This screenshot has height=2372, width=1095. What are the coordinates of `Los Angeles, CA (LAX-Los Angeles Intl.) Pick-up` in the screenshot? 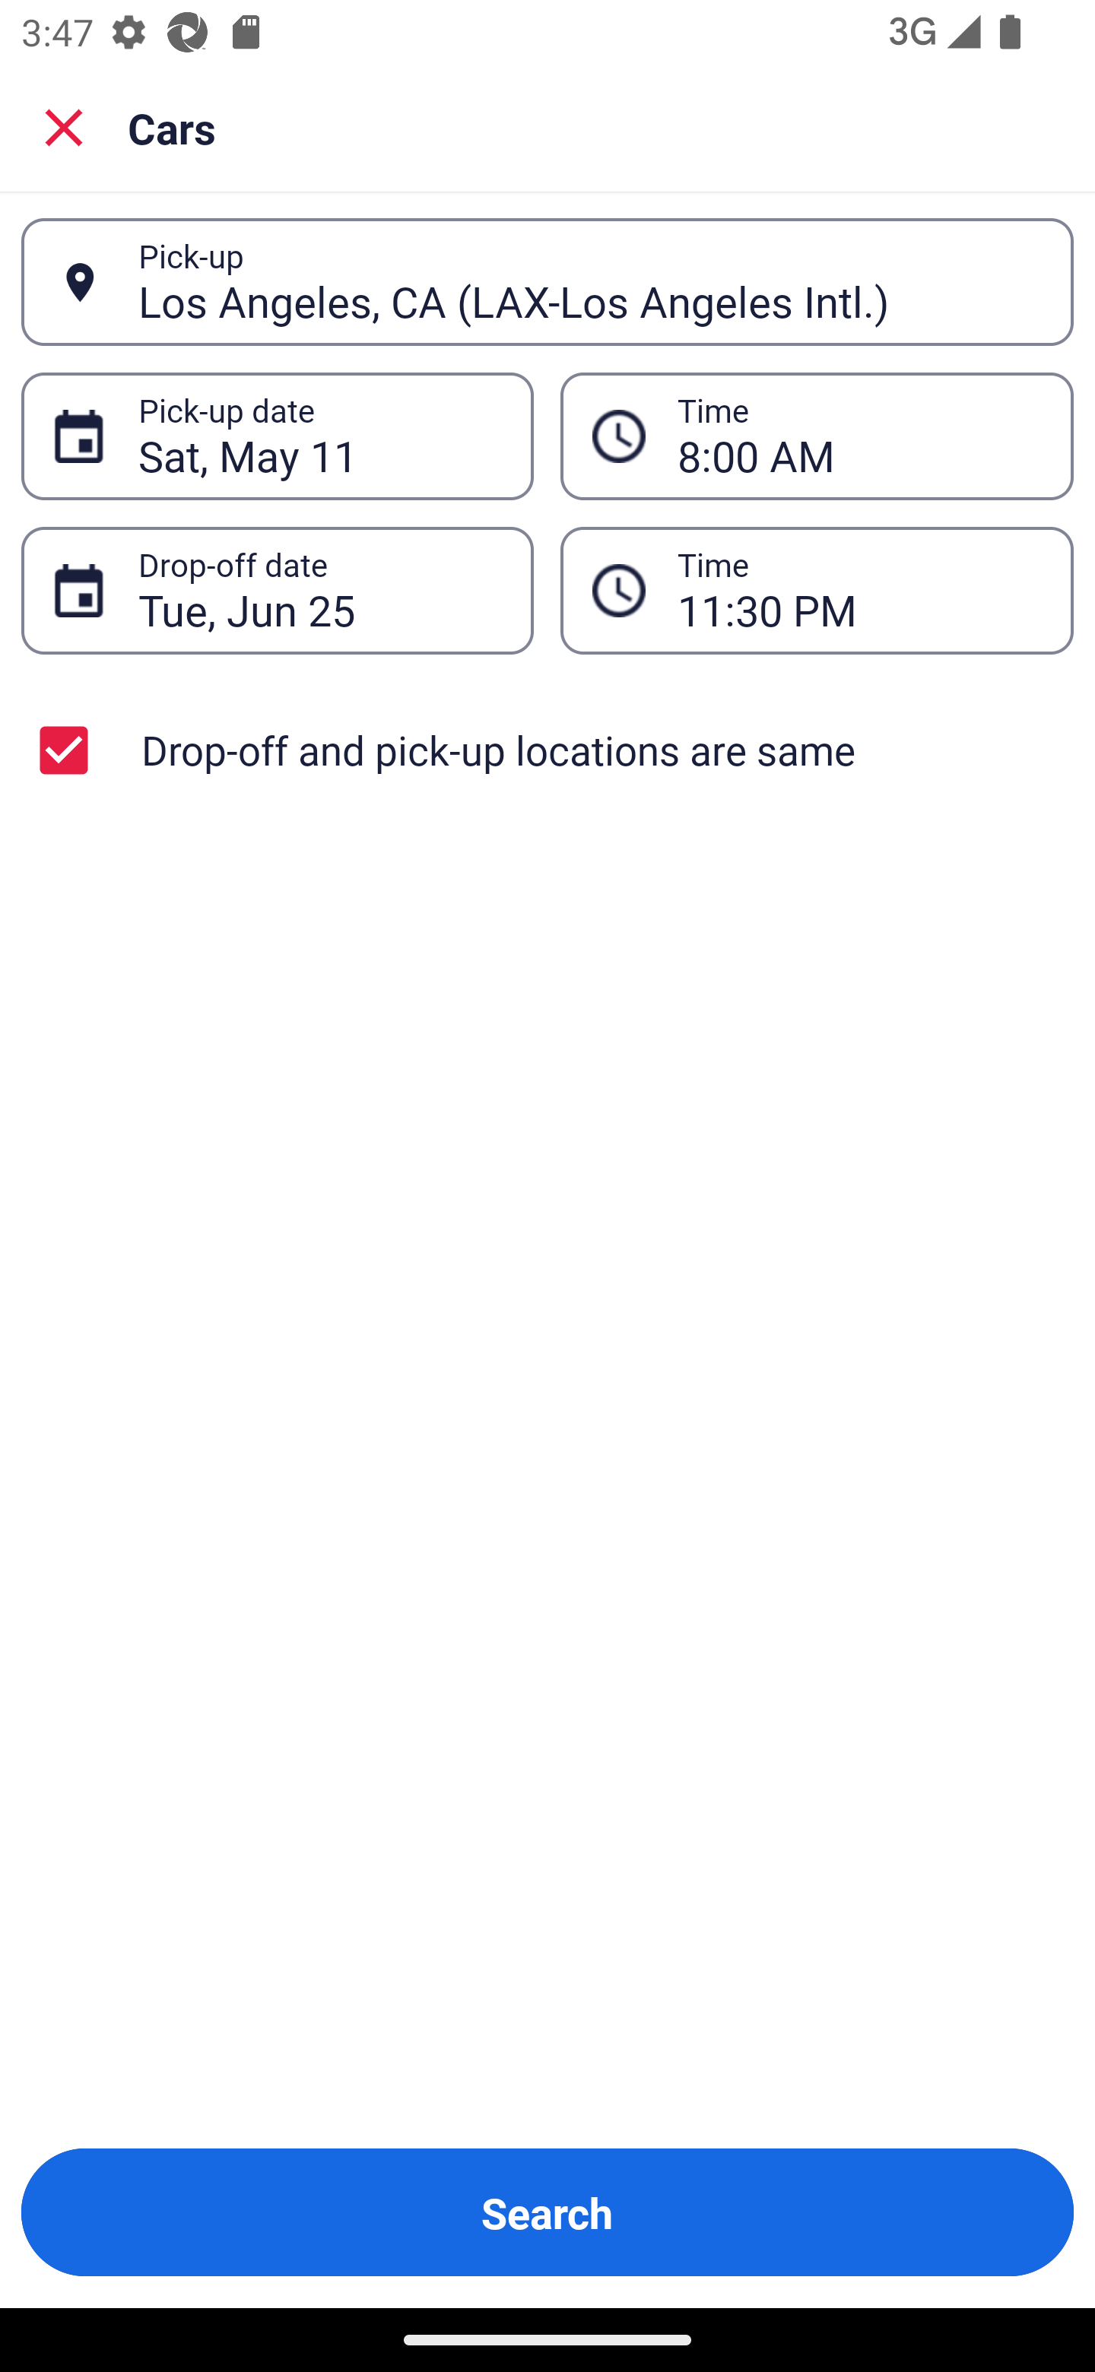 It's located at (547, 282).